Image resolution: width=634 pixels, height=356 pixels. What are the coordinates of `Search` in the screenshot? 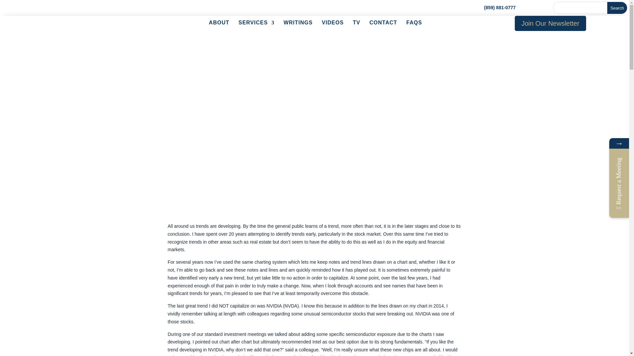 It's located at (617, 8).